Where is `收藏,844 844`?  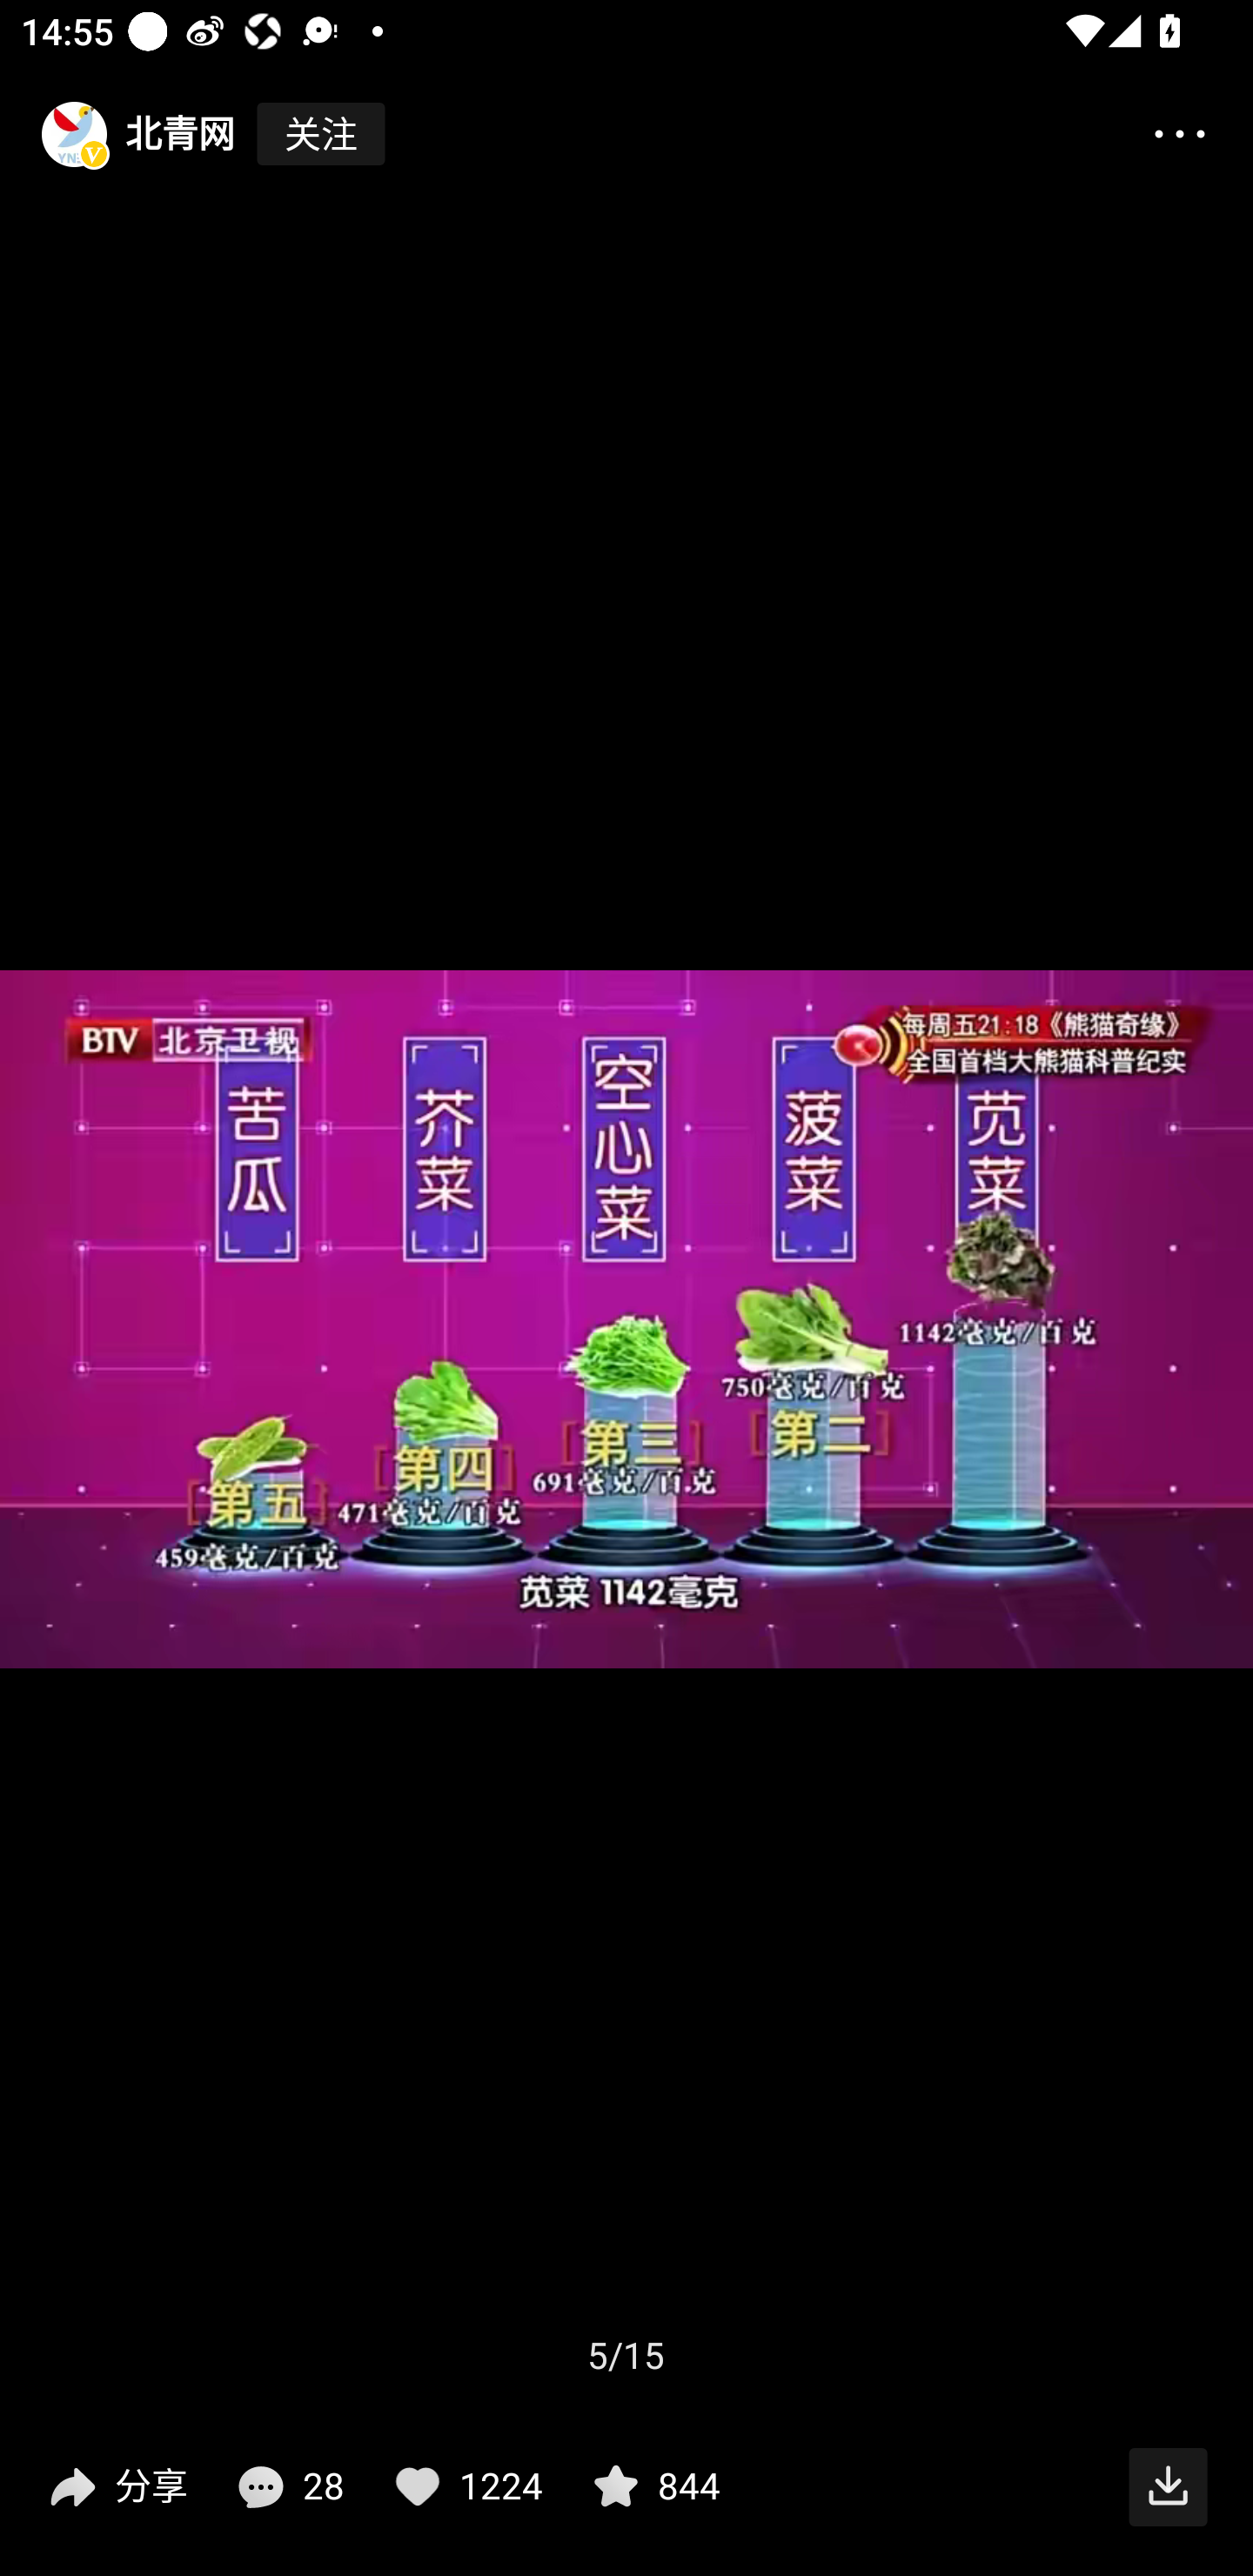 收藏,844 844 is located at coordinates (653, 2487).